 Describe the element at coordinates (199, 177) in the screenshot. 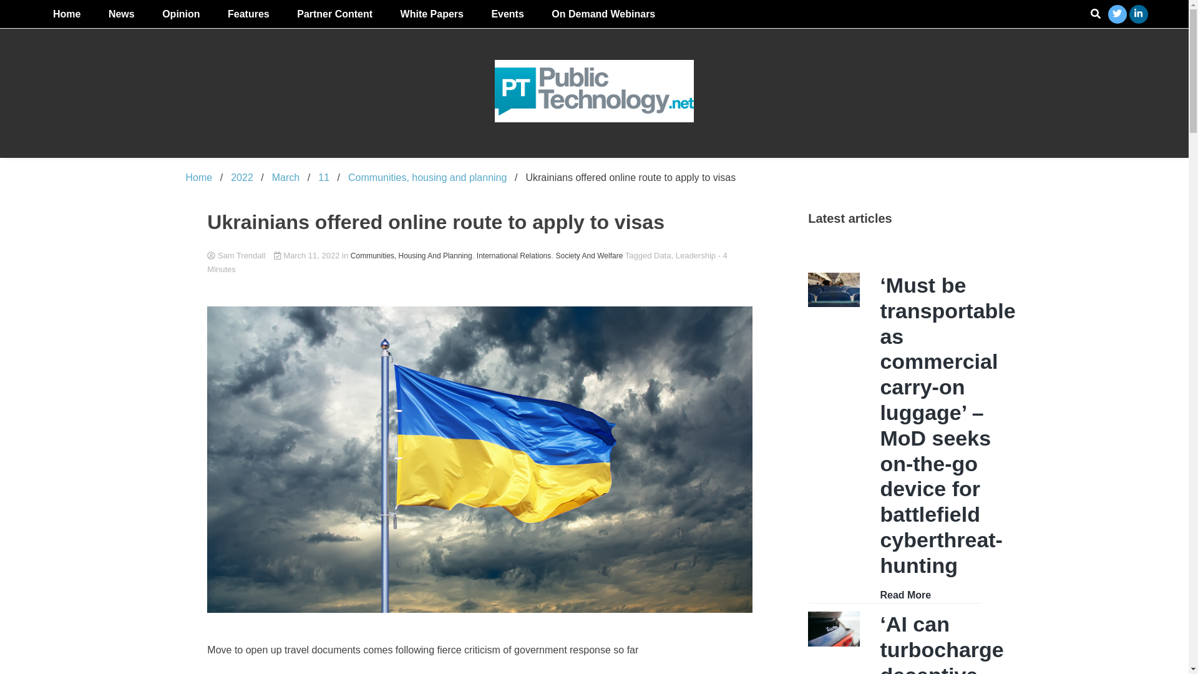

I see `Home` at that location.